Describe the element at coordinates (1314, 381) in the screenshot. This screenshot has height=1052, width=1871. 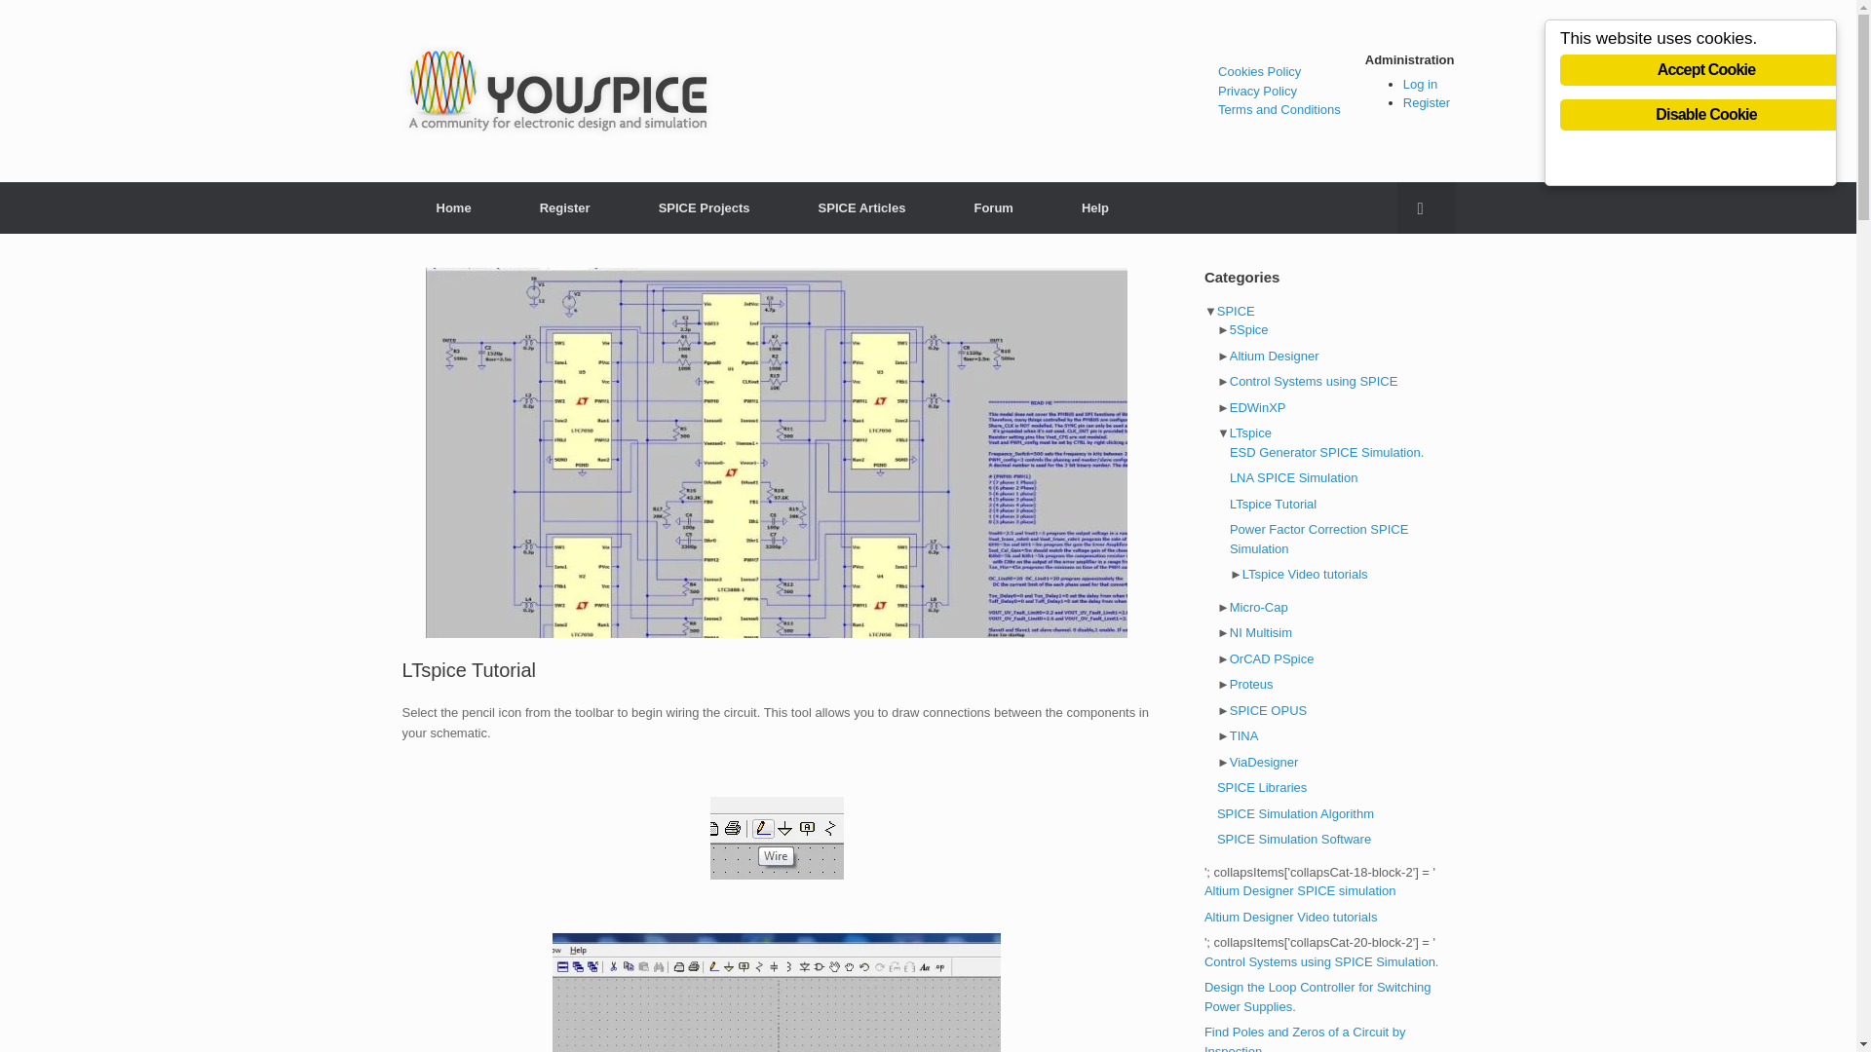
I see `Control Systems using SPICE` at that location.